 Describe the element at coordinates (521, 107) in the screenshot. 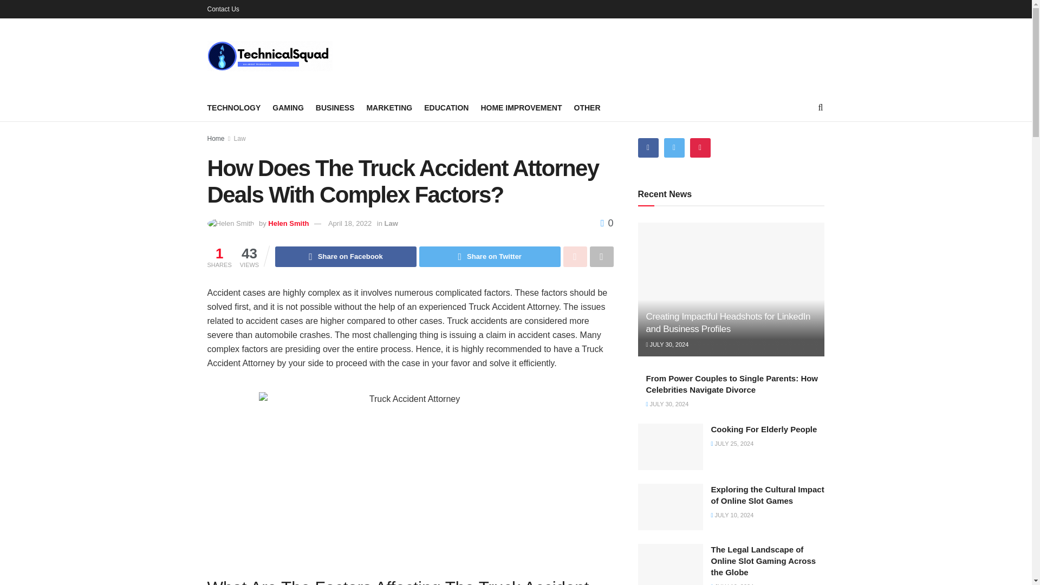

I see `HOME IMPROVEMENT` at that location.